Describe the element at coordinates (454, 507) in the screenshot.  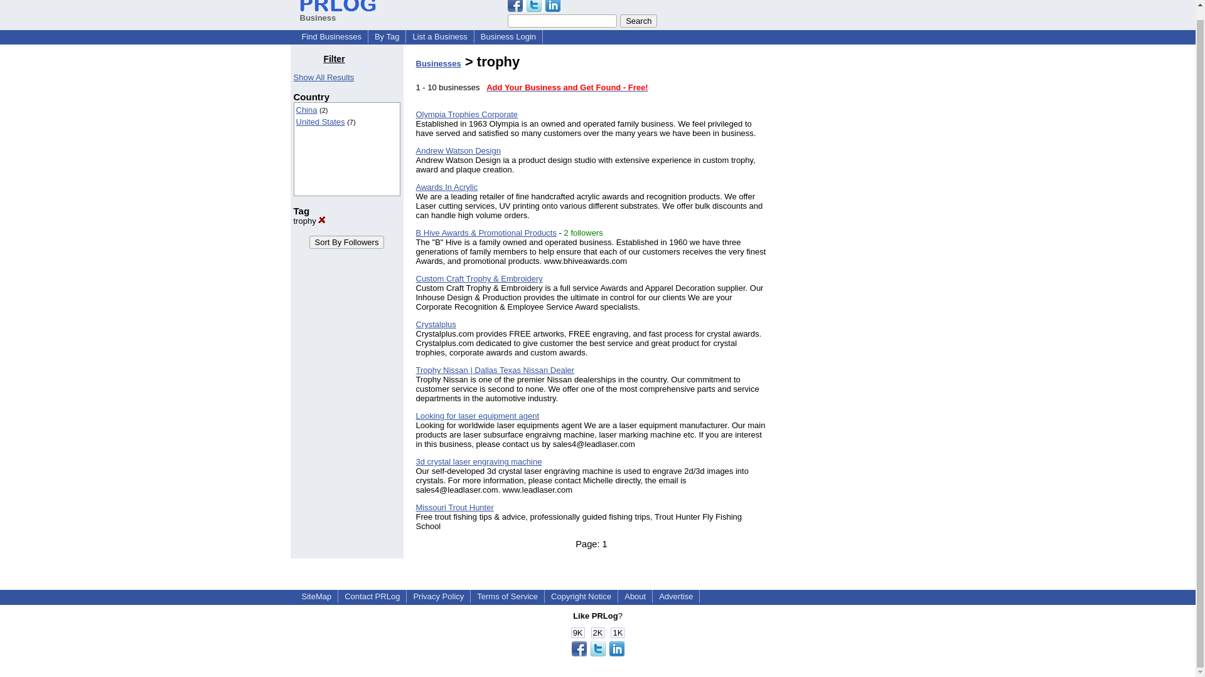
I see `Missouri Trout Hunter` at that location.